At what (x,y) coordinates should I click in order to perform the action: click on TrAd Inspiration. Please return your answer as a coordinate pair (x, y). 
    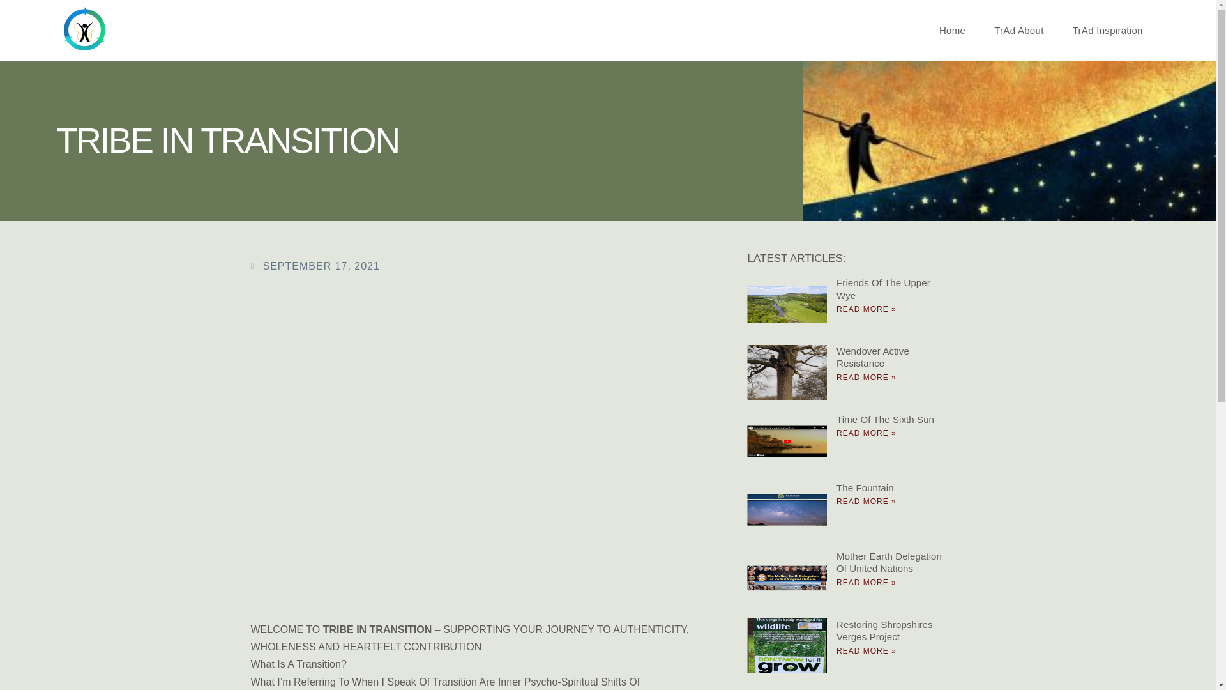
    Looking at the image, I should click on (1108, 31).